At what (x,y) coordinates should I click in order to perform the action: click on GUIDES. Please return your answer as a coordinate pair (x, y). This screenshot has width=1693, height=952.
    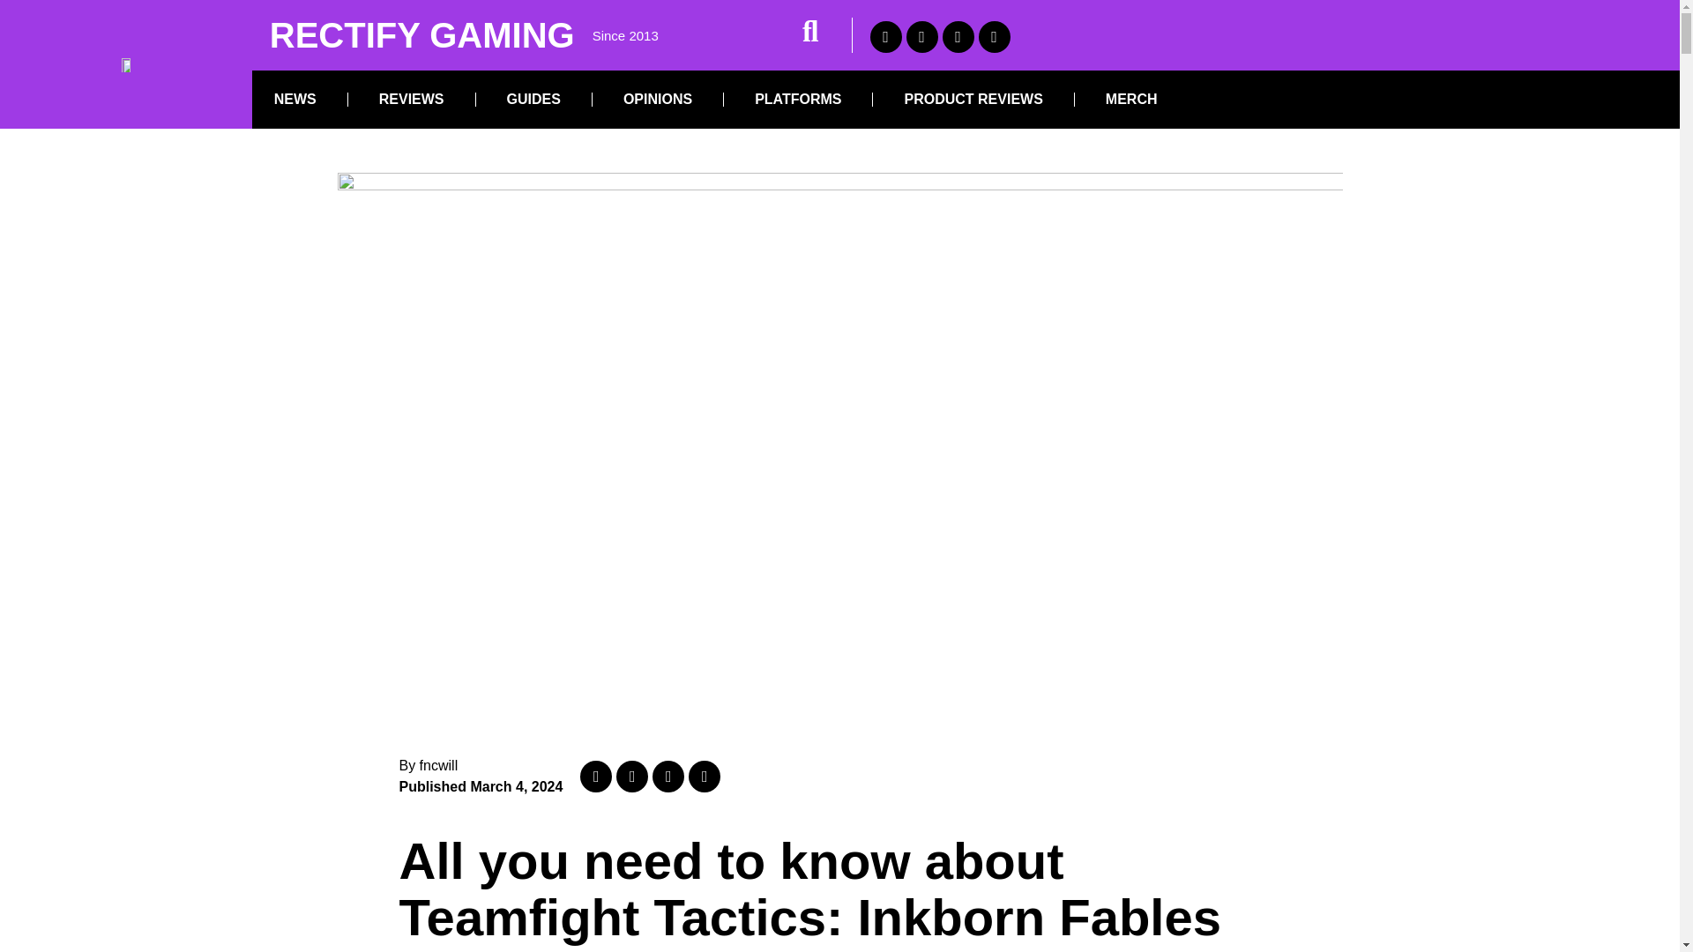
    Looking at the image, I should click on (533, 99).